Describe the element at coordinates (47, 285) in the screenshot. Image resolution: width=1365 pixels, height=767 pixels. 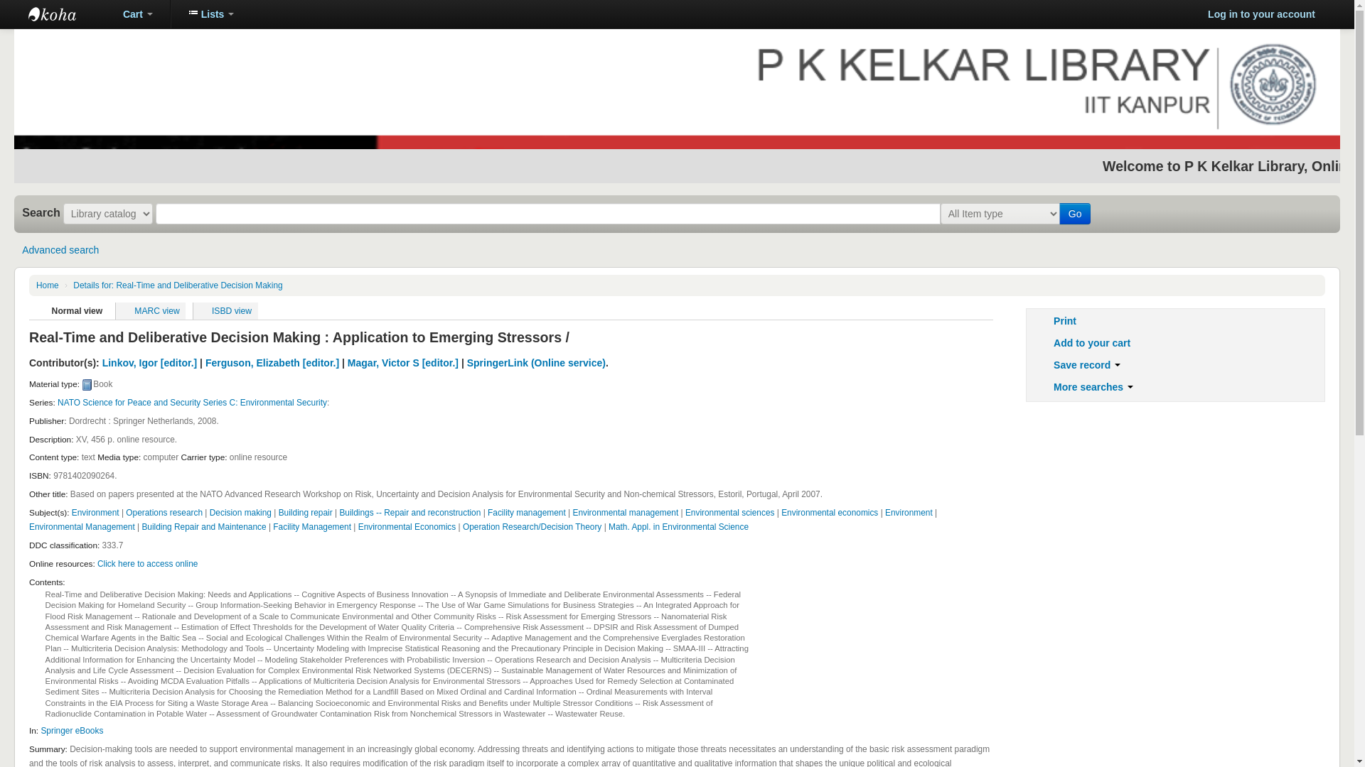
I see `Home` at that location.